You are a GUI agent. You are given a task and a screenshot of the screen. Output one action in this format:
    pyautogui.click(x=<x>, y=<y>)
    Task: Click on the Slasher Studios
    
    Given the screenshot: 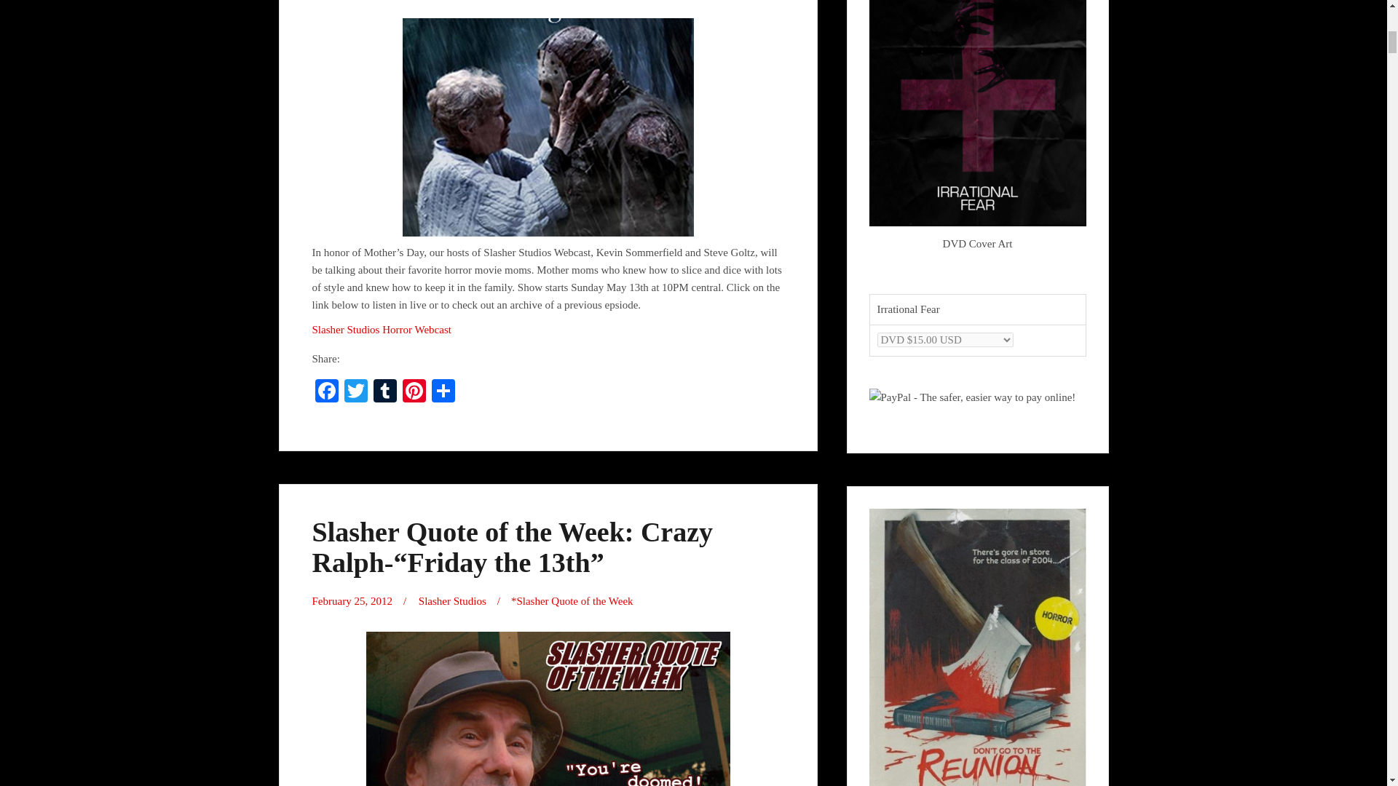 What is the action you would take?
    pyautogui.click(x=452, y=600)
    